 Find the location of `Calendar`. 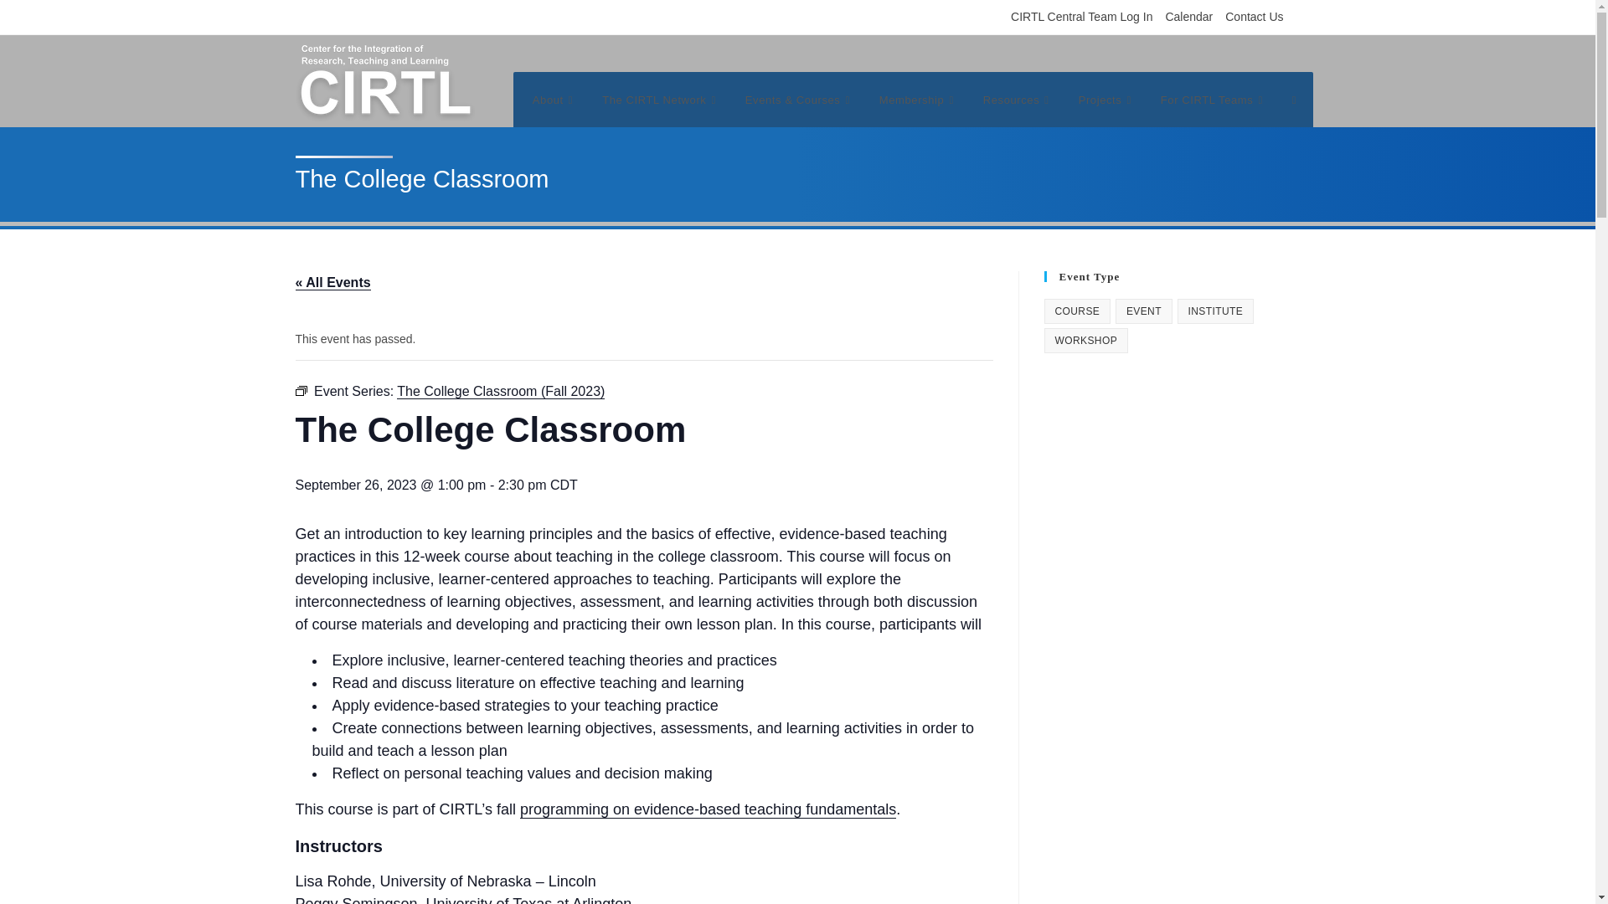

Calendar is located at coordinates (1188, 17).